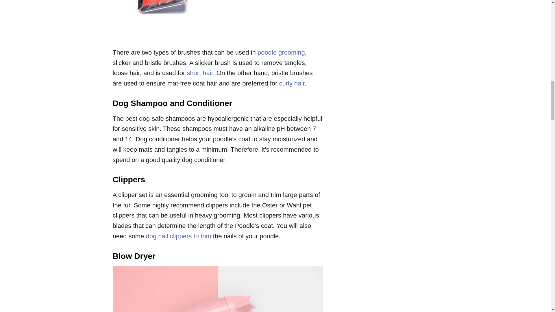 The width and height of the screenshot is (555, 312). Describe the element at coordinates (200, 73) in the screenshot. I see `short hair` at that location.